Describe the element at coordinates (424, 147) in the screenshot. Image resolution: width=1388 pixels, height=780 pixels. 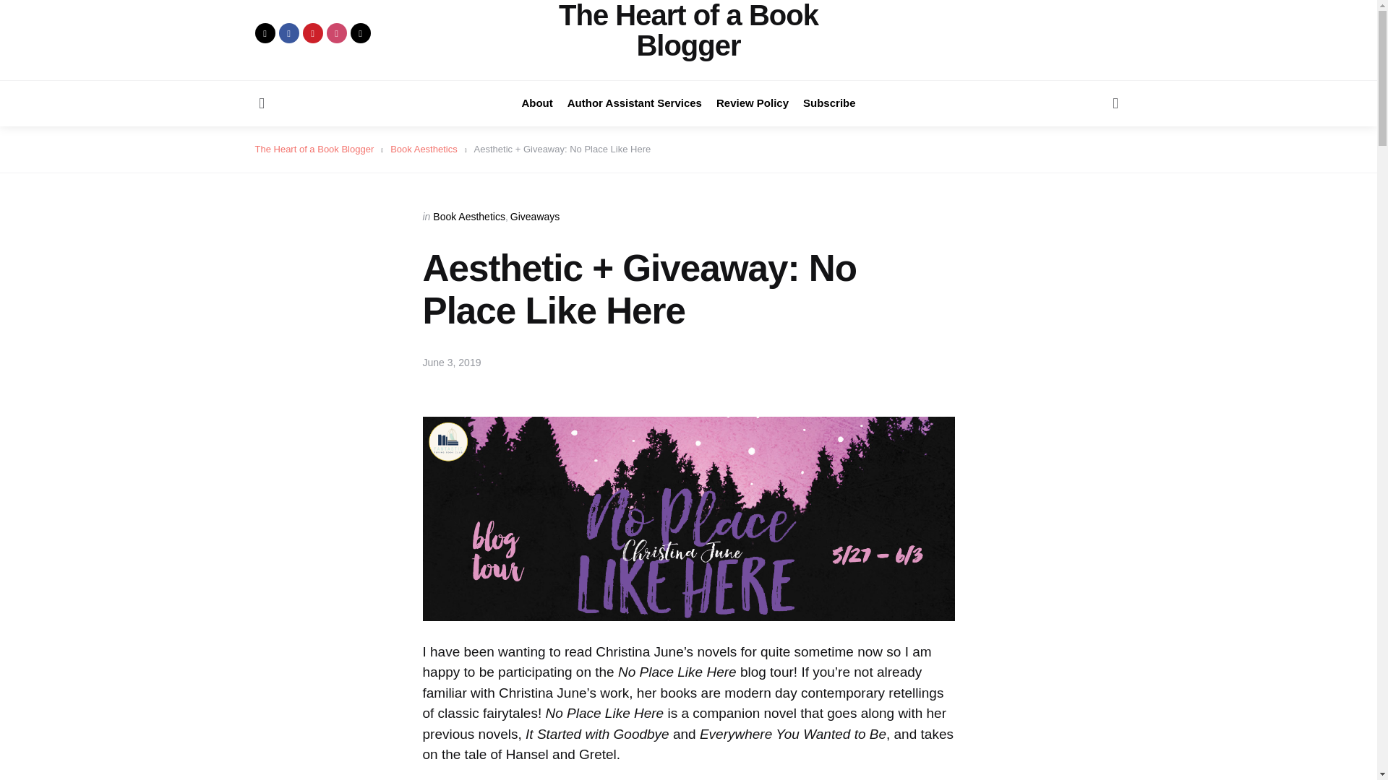
I see `Go to the Book Aesthetics Category archives.` at that location.